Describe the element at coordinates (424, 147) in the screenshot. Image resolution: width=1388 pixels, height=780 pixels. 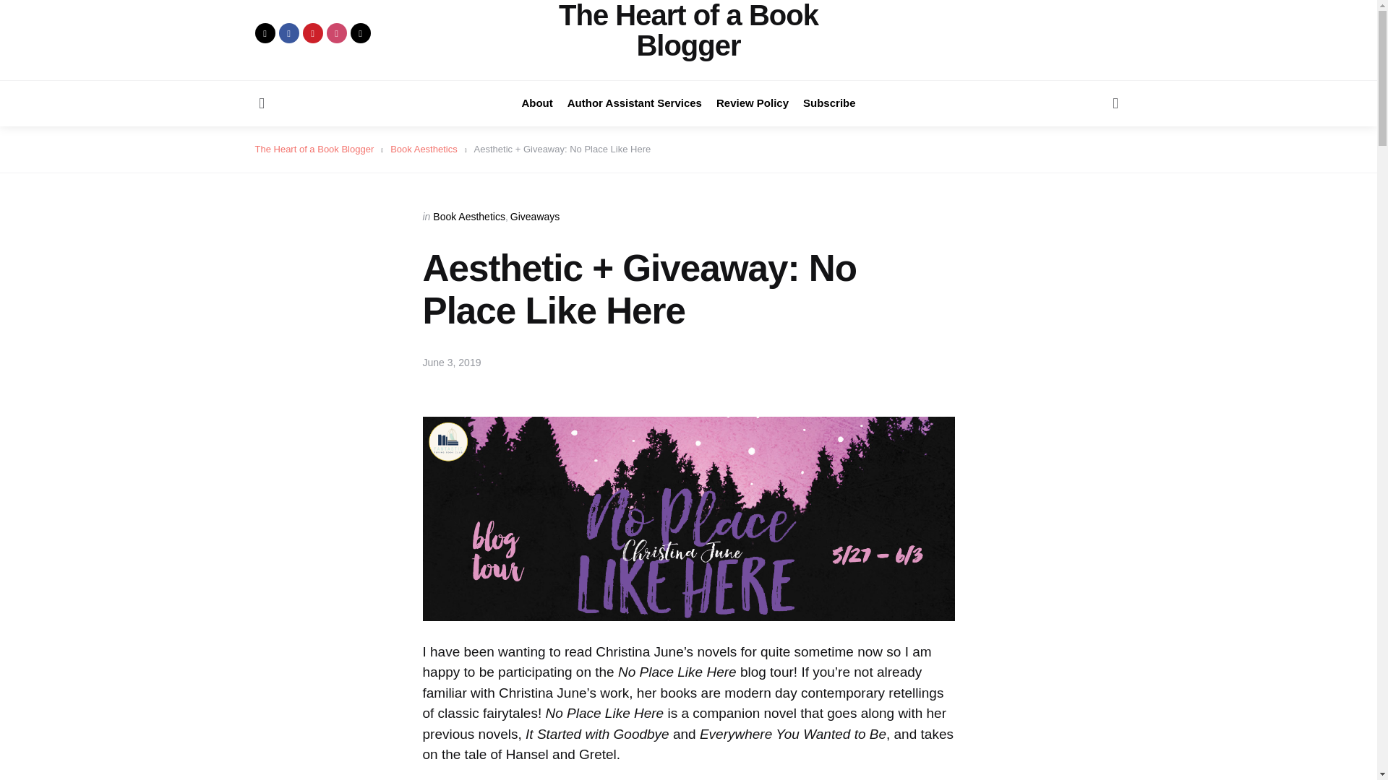
I see `Go to the Book Aesthetics Category archives.` at that location.